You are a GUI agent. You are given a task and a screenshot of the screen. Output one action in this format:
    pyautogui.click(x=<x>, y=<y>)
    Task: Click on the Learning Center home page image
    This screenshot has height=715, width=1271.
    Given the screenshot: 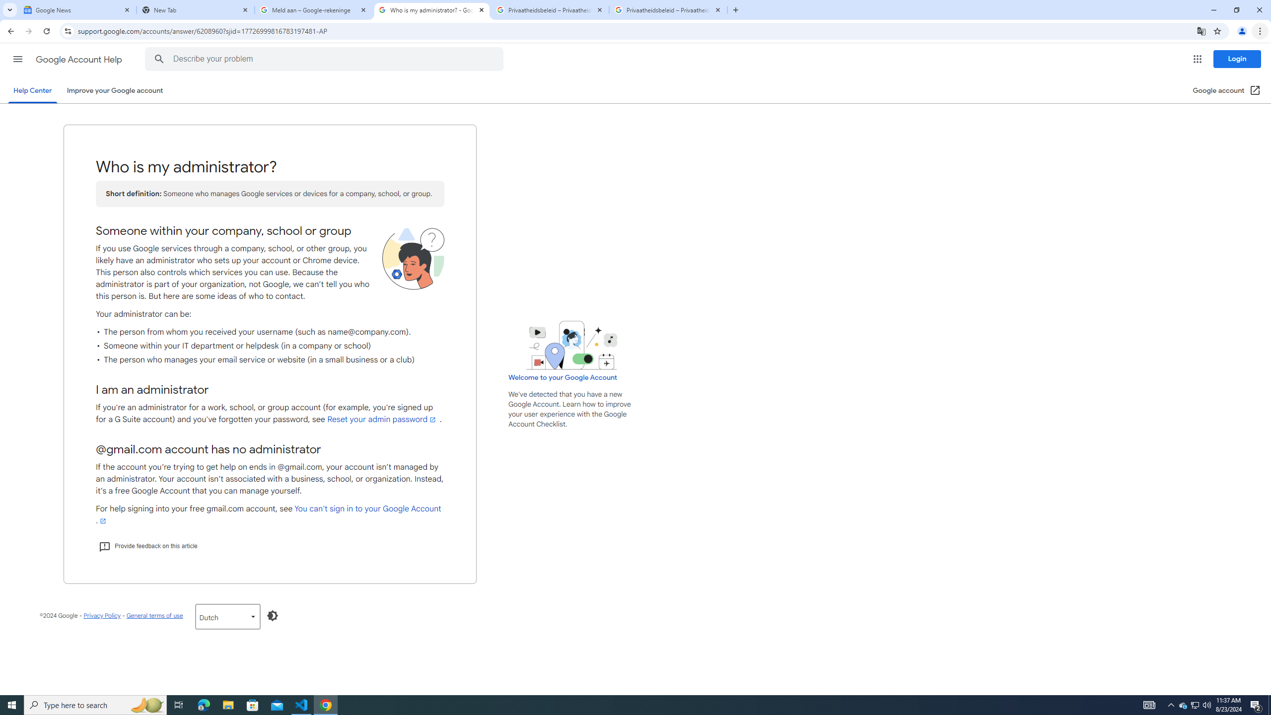 What is the action you would take?
    pyautogui.click(x=572, y=345)
    